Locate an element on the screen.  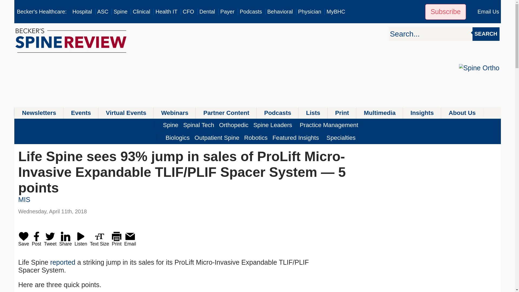
Health IT is located at coordinates (166, 12).